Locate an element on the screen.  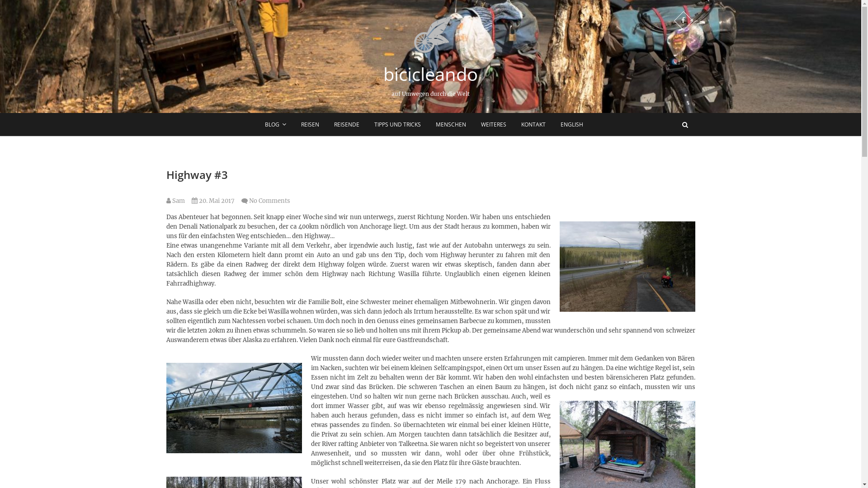
bicicleando is located at coordinates (430, 74).